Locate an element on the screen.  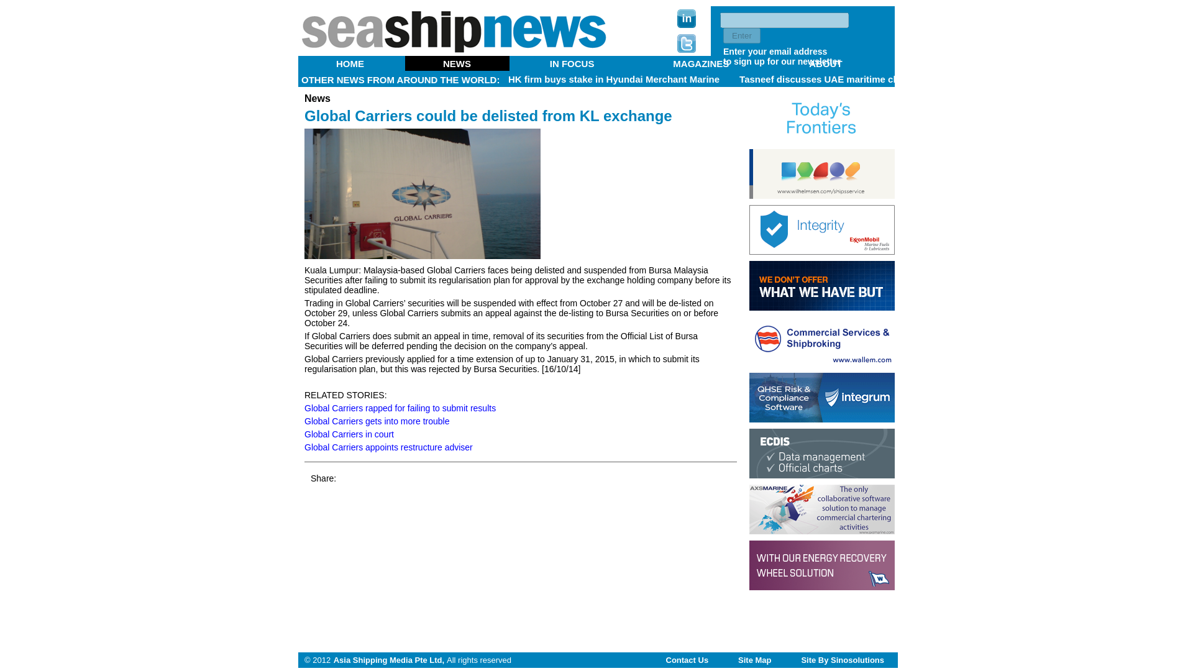
Global Carriers in court is located at coordinates (349, 434).